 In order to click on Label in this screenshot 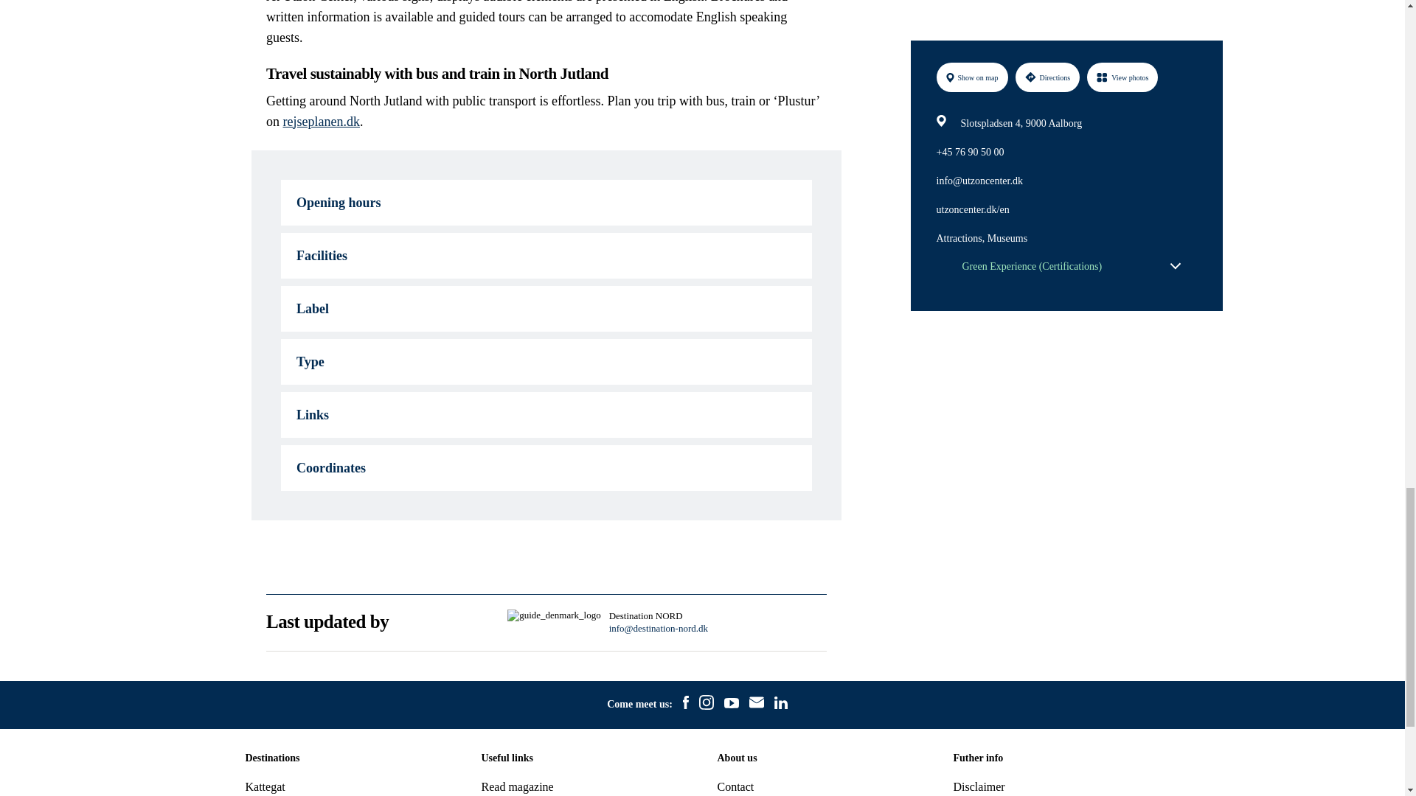, I will do `click(546, 308)`.